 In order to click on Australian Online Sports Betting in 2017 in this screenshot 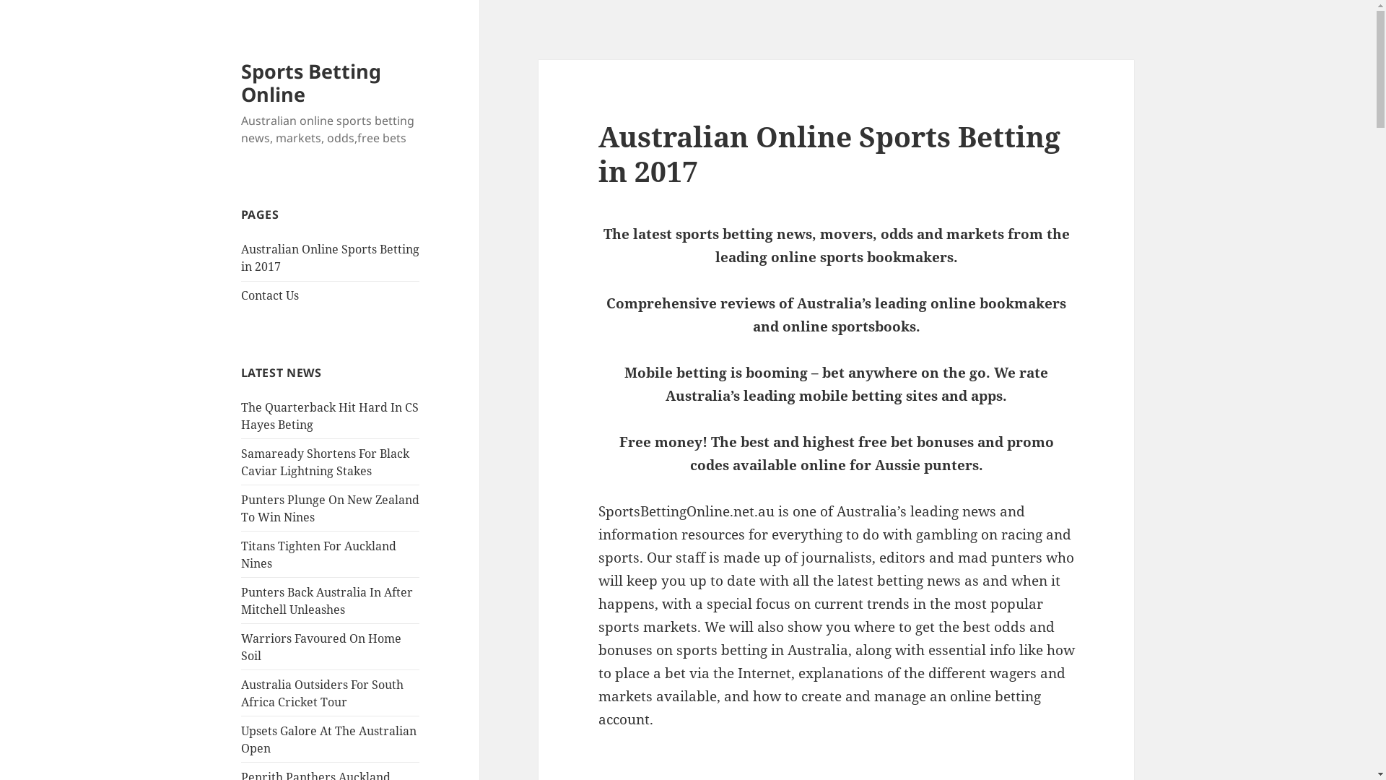, I will do `click(331, 258)`.